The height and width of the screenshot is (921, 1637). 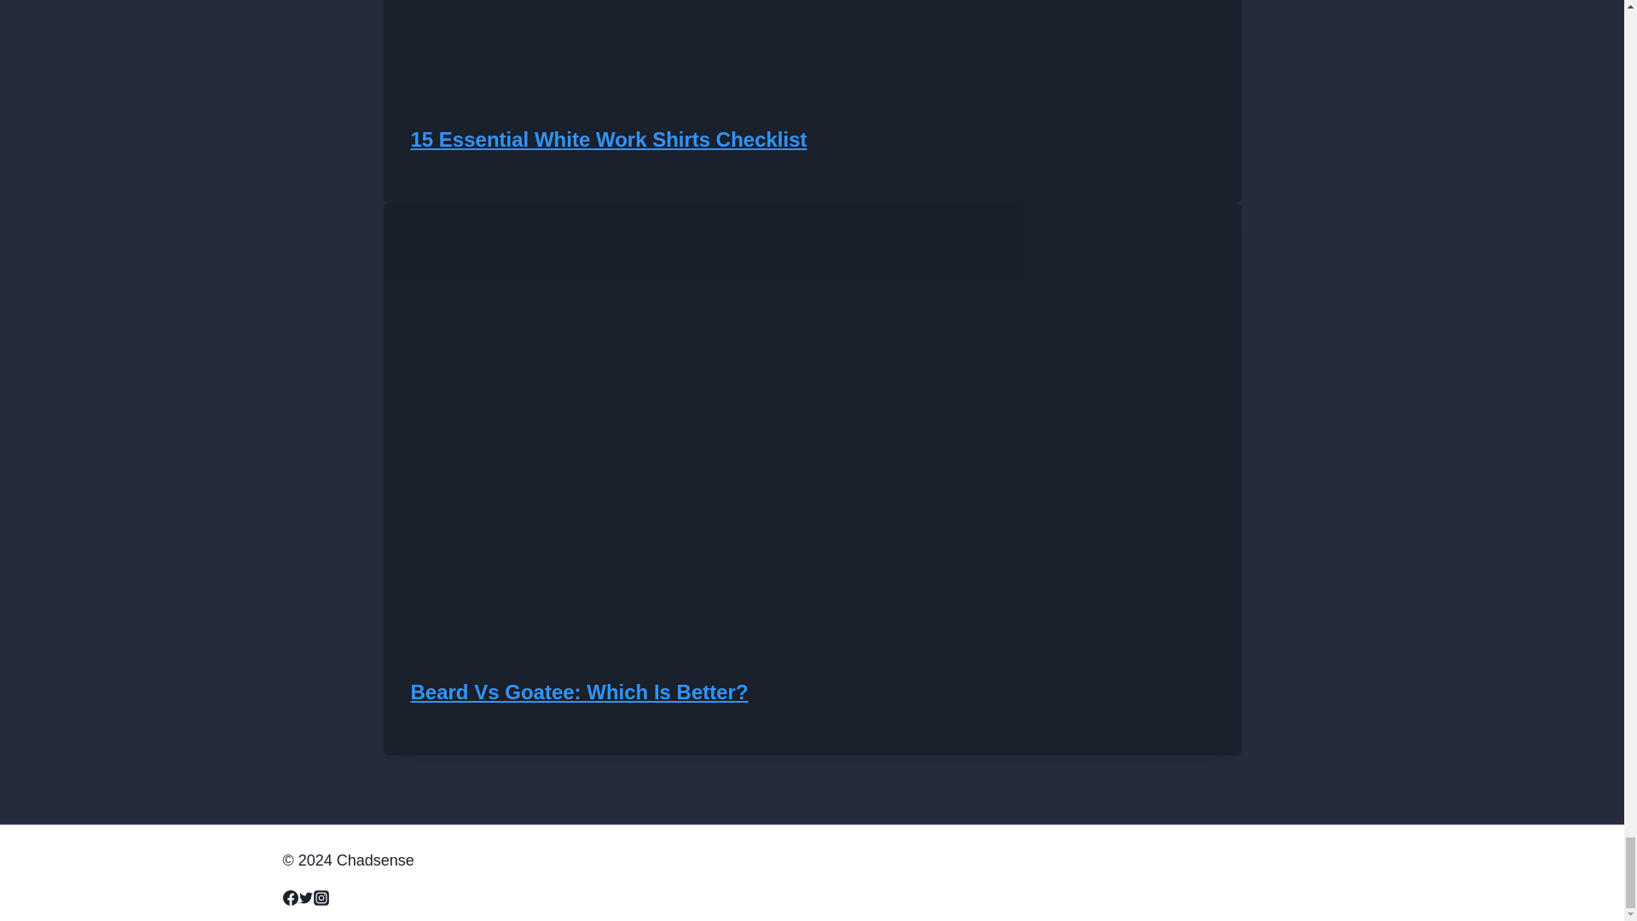 What do you see at coordinates (703, 38) in the screenshot?
I see `15 essential White Work Shirts checklist 6` at bounding box center [703, 38].